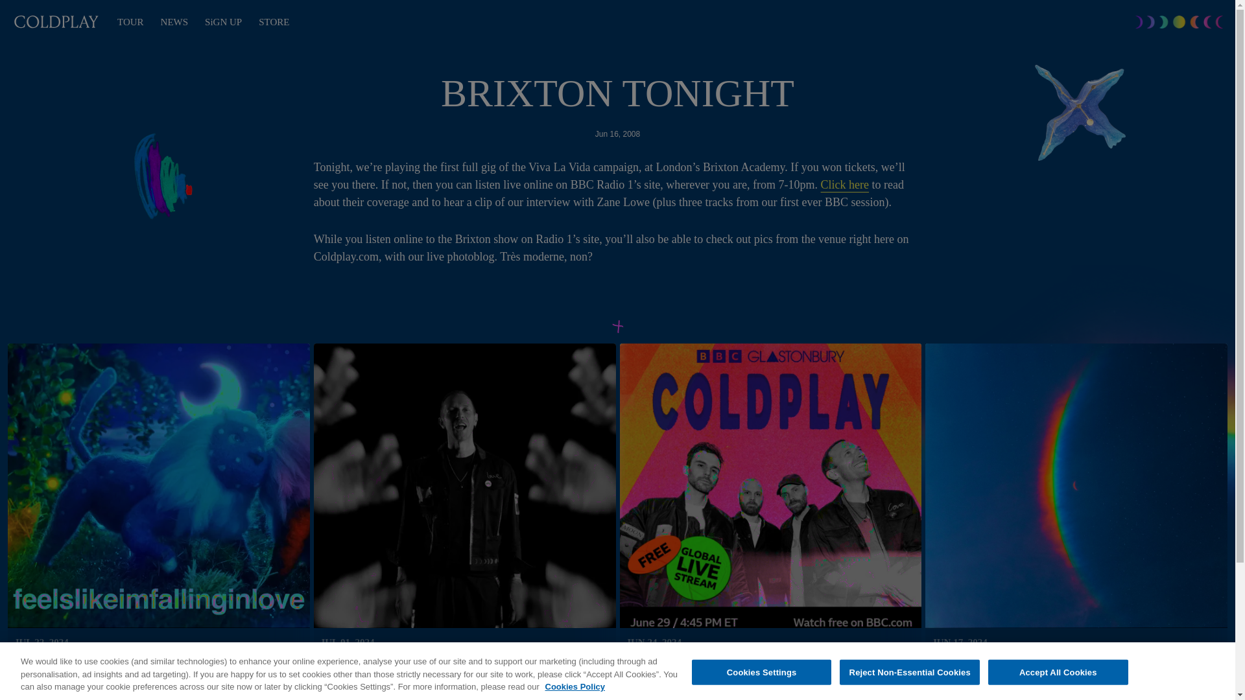 This screenshot has height=700, width=1245. What do you see at coordinates (909, 672) in the screenshot?
I see `Reject Non-Essential Cookies` at bounding box center [909, 672].